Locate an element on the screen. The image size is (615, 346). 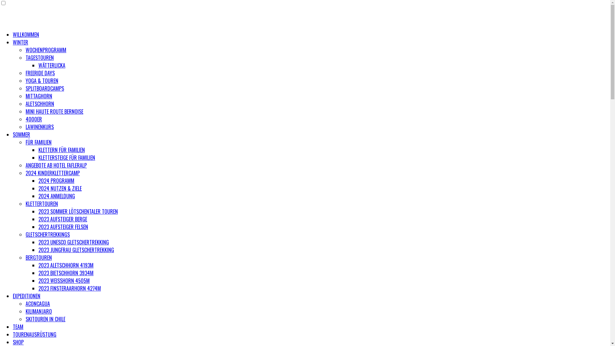
ALETSCHHORN is located at coordinates (40, 104).